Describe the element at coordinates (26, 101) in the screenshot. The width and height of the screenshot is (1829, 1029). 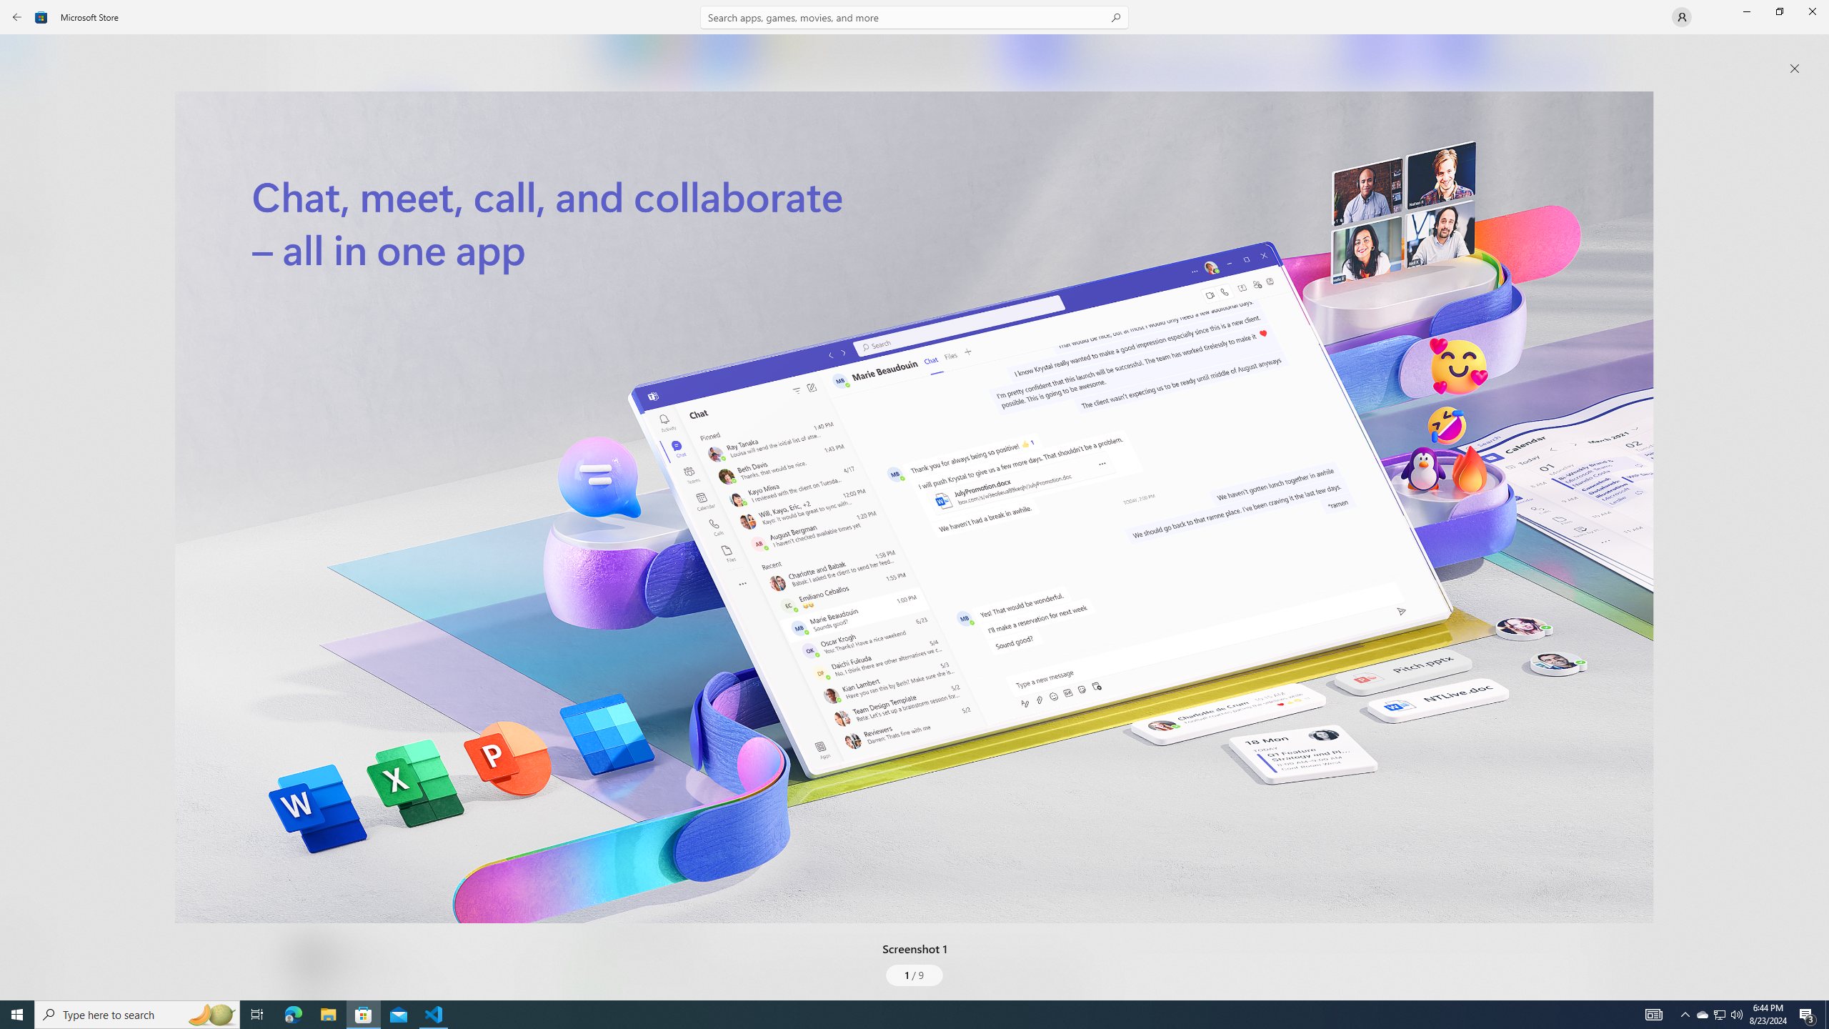
I see `Apps` at that location.